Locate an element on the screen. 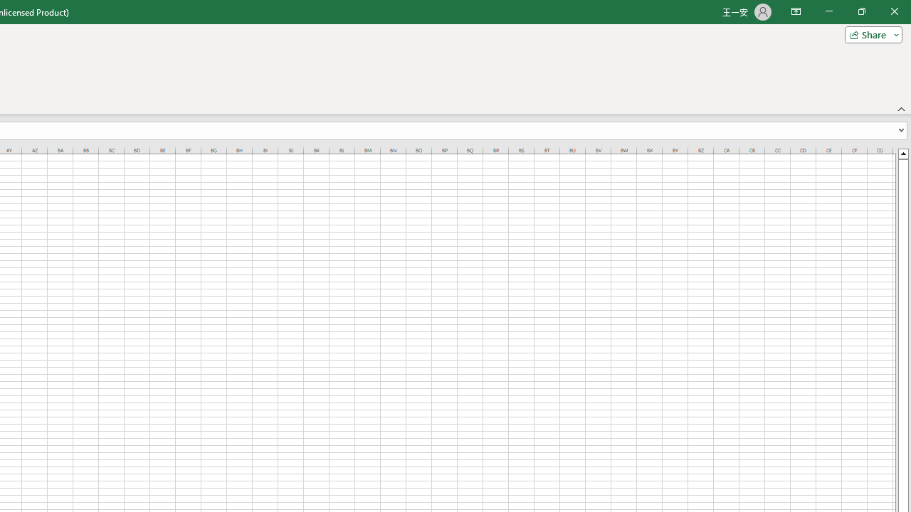 Image resolution: width=911 pixels, height=512 pixels. Restore Down is located at coordinates (861, 11).